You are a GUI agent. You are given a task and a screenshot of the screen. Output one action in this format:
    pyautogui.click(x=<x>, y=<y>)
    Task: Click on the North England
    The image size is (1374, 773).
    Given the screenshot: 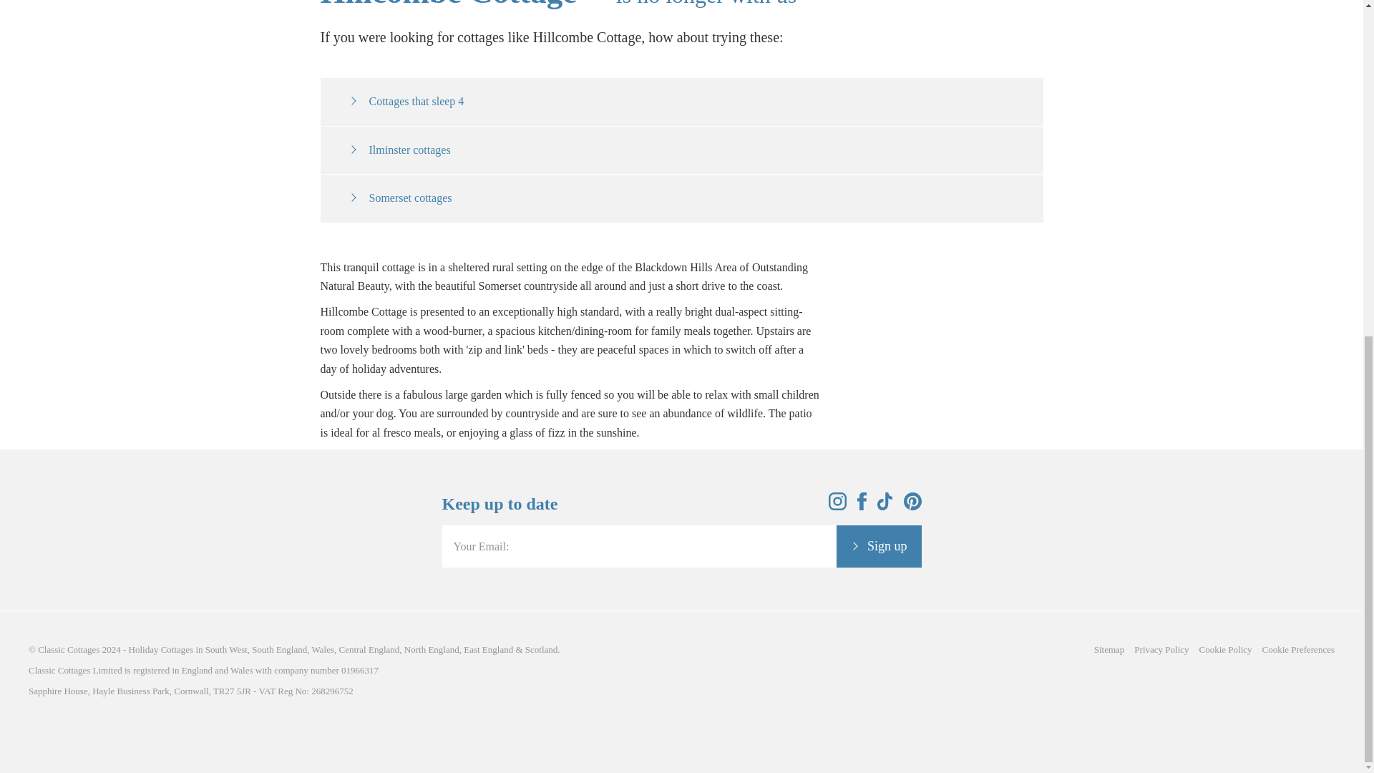 What is the action you would take?
    pyautogui.click(x=431, y=648)
    